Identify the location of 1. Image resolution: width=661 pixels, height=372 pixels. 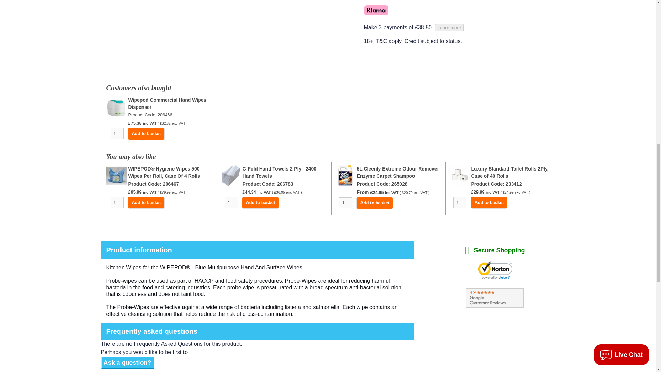
(345, 203).